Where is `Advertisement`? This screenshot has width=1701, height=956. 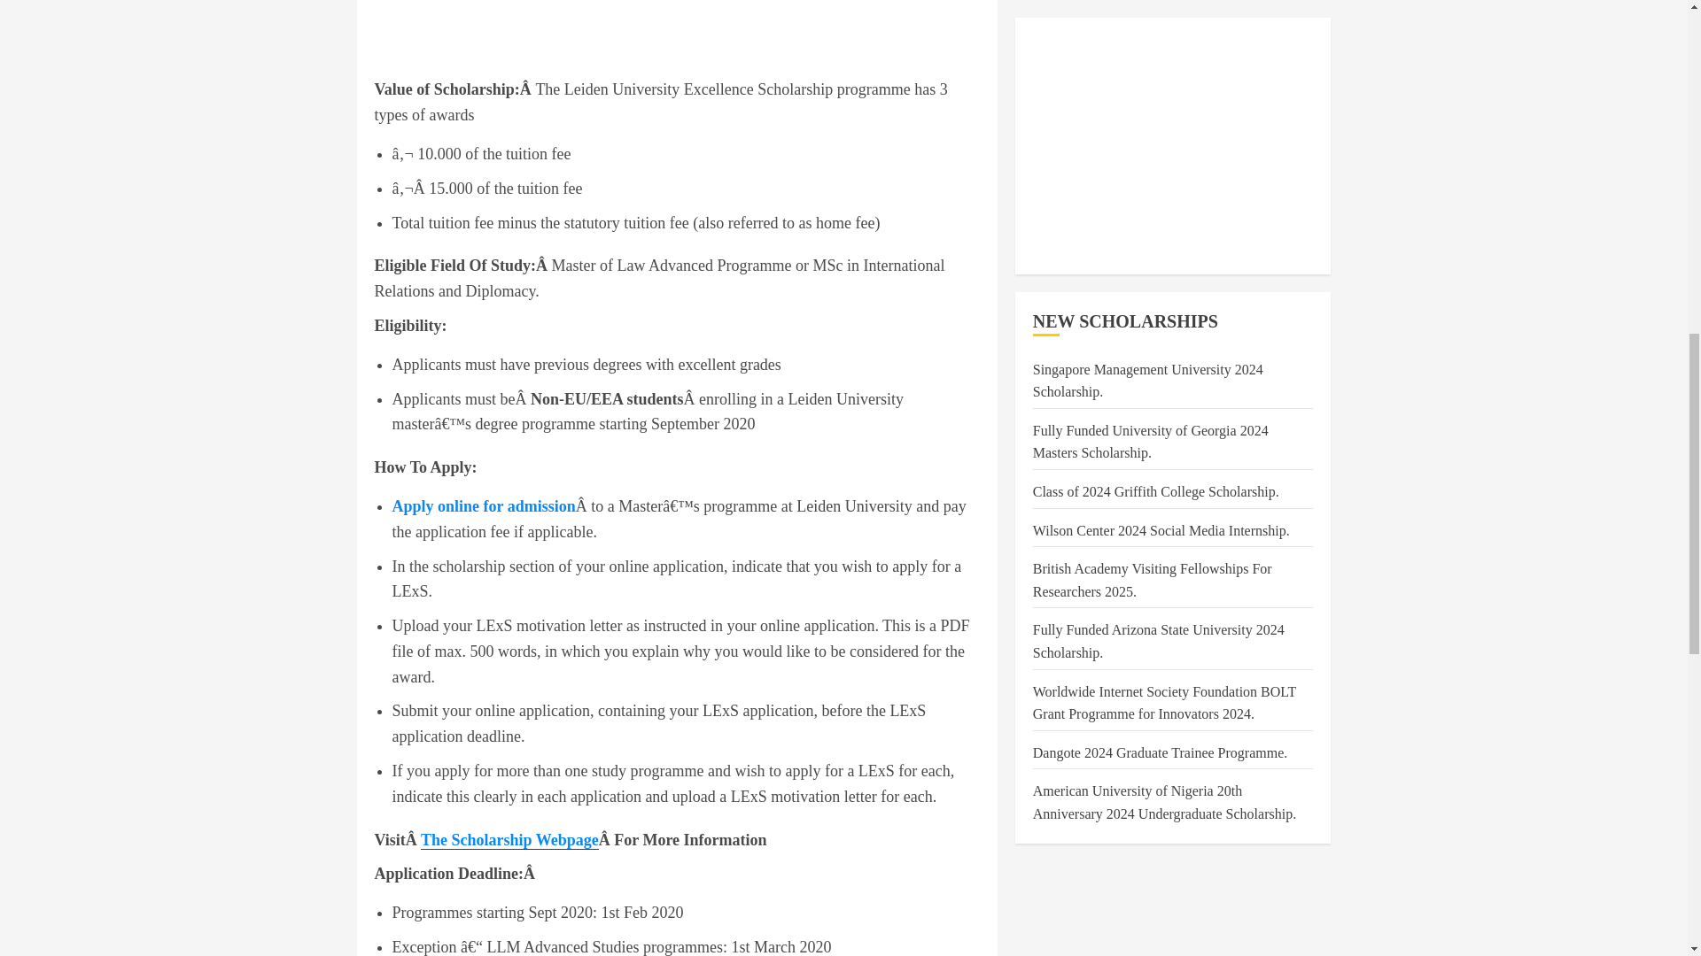 Advertisement is located at coordinates (677, 35).